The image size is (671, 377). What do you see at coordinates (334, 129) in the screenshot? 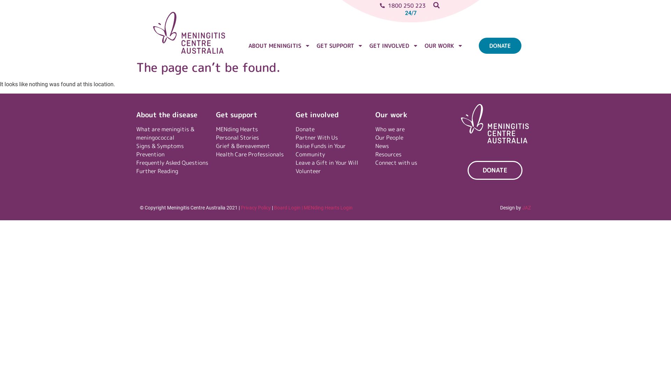
I see `Donate` at bounding box center [334, 129].